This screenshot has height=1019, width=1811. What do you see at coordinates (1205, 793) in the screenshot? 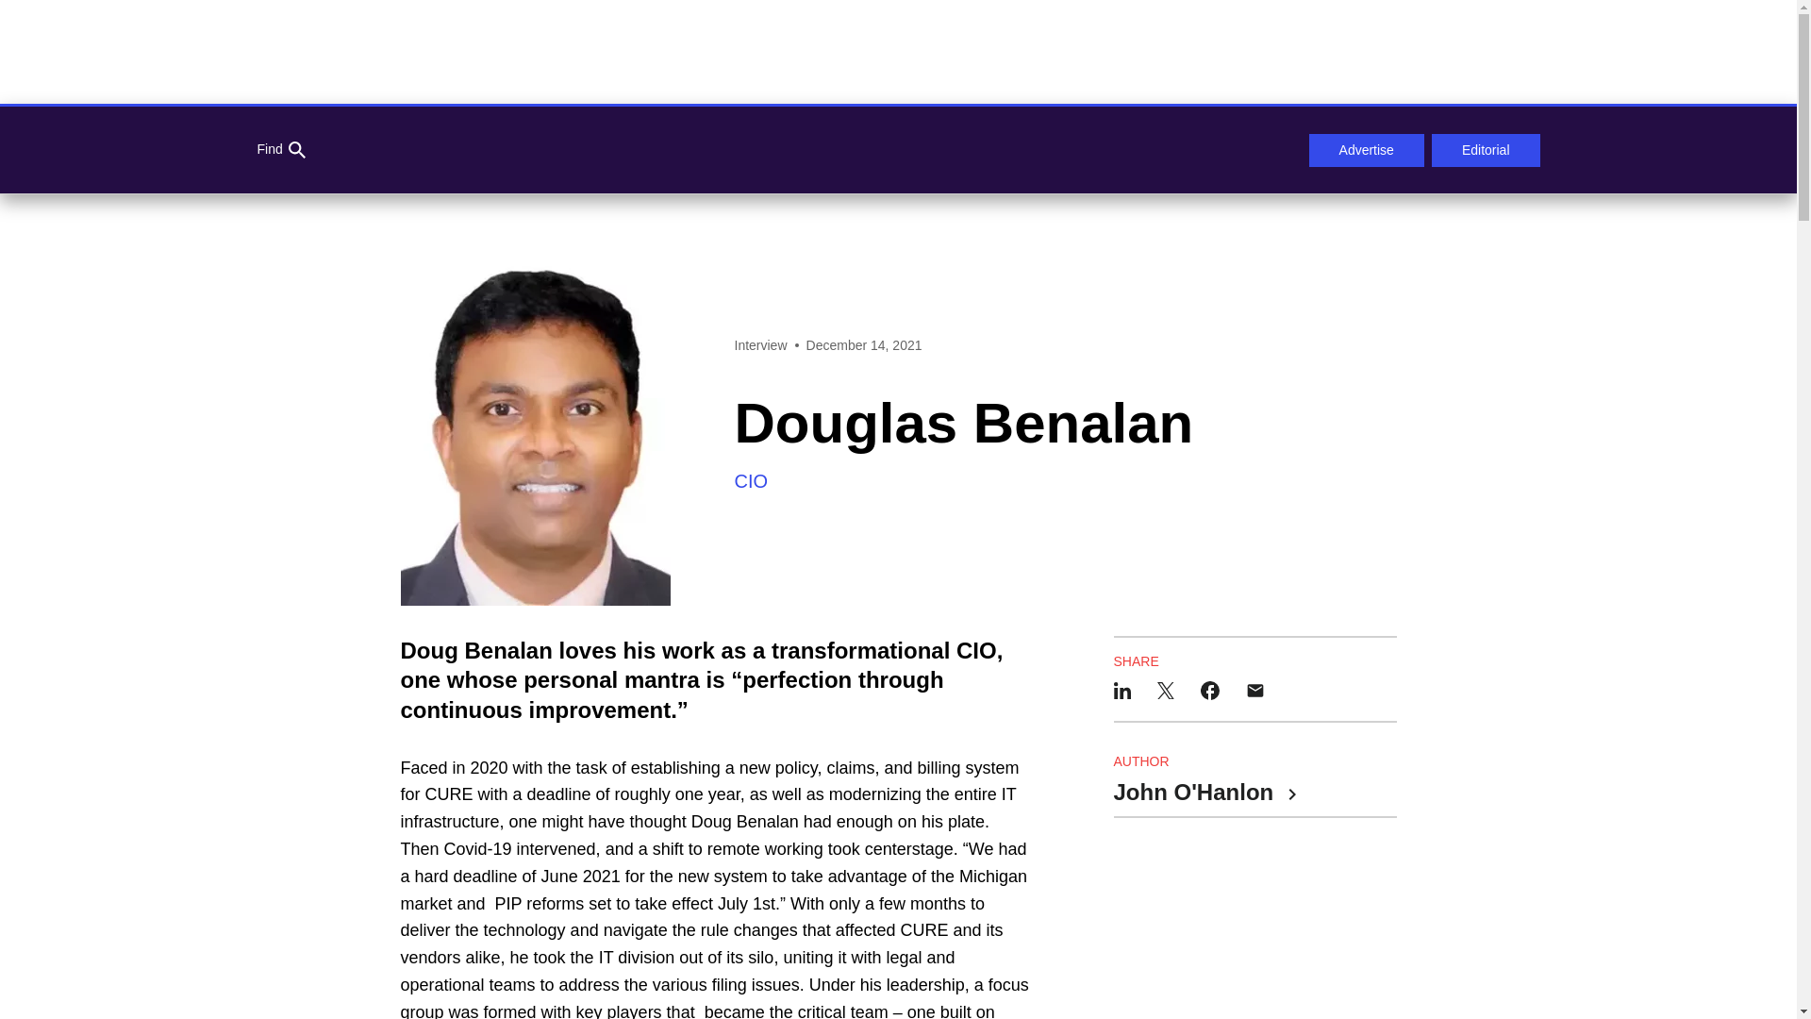
I see `John O'Hanlon` at bounding box center [1205, 793].